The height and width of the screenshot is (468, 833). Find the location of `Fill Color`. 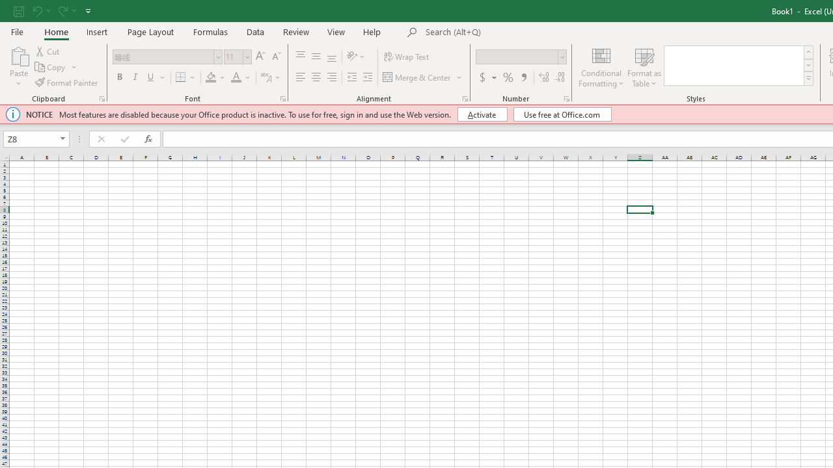

Fill Color is located at coordinates (215, 78).